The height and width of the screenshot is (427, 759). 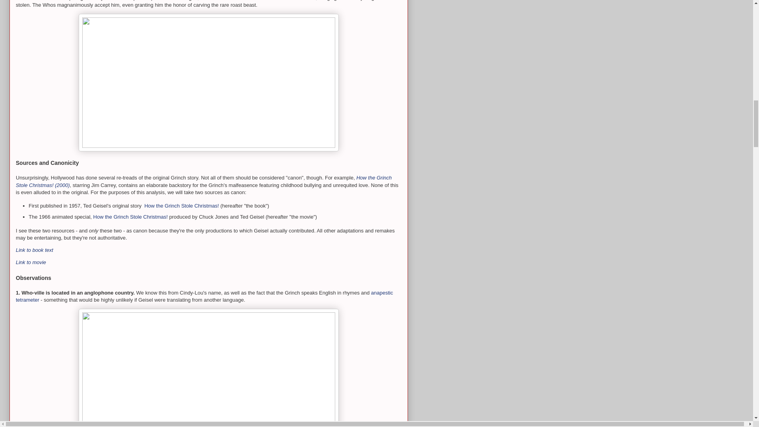 What do you see at coordinates (181, 206) in the screenshot?
I see `How the Grinch Stole Christmas!` at bounding box center [181, 206].